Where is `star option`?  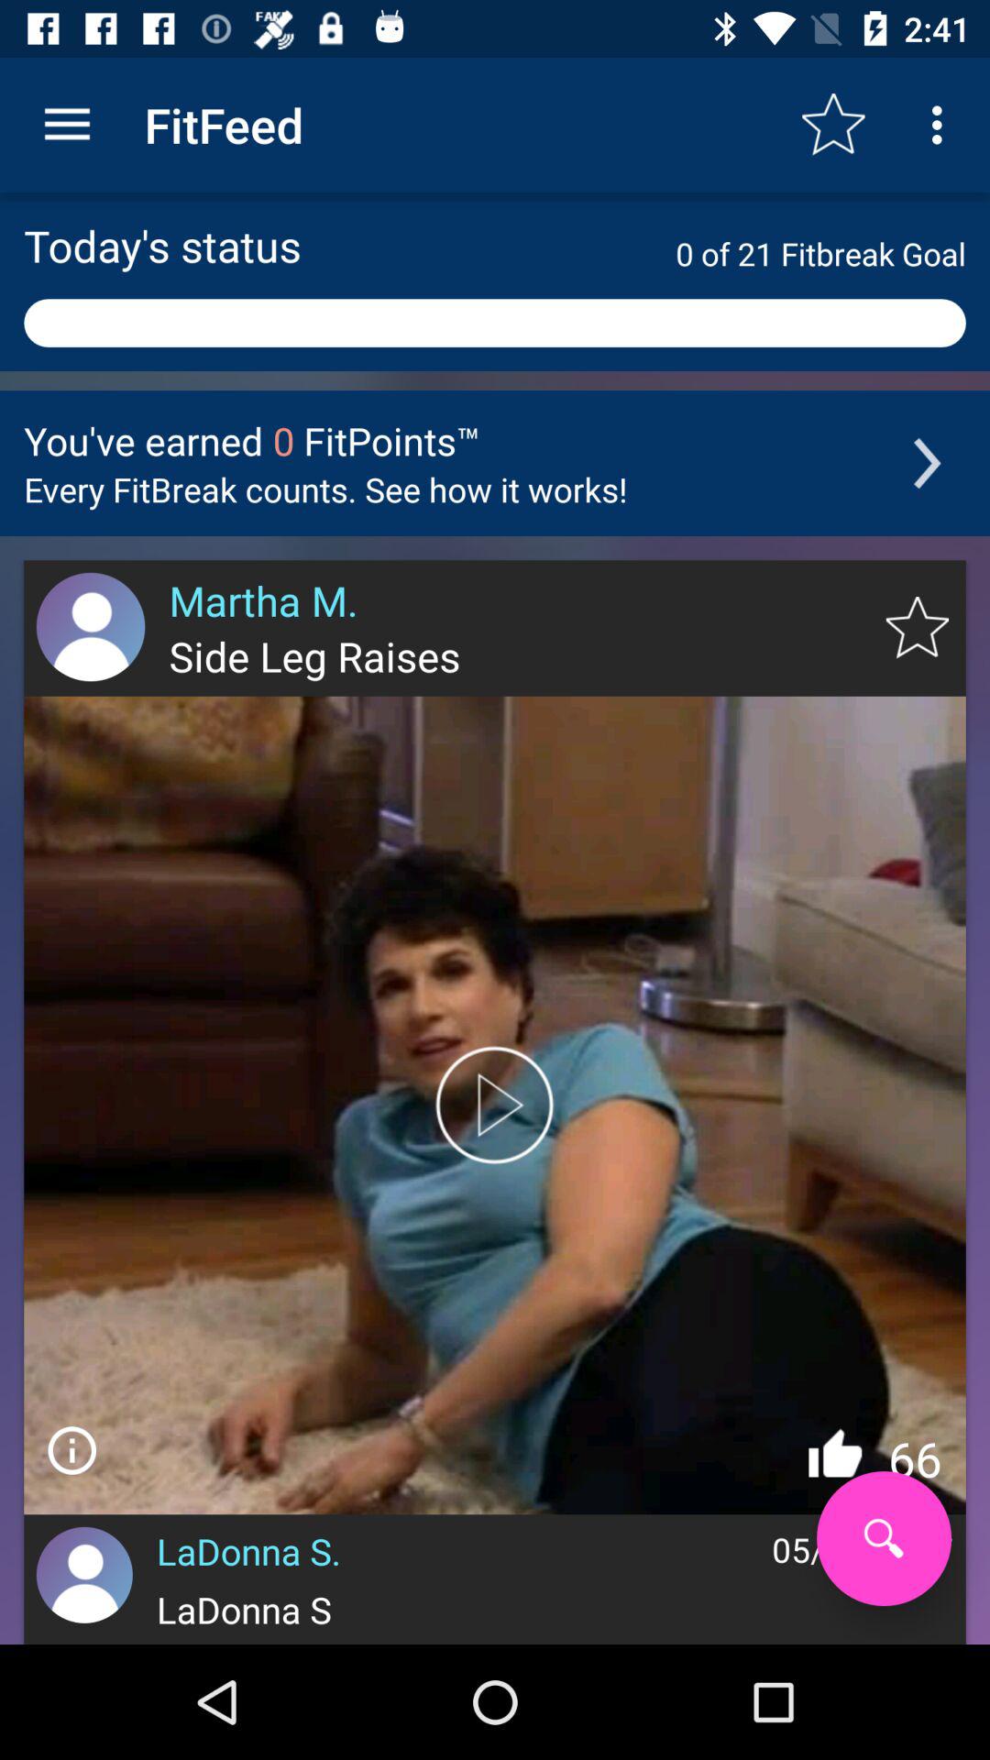
star option is located at coordinates (917, 627).